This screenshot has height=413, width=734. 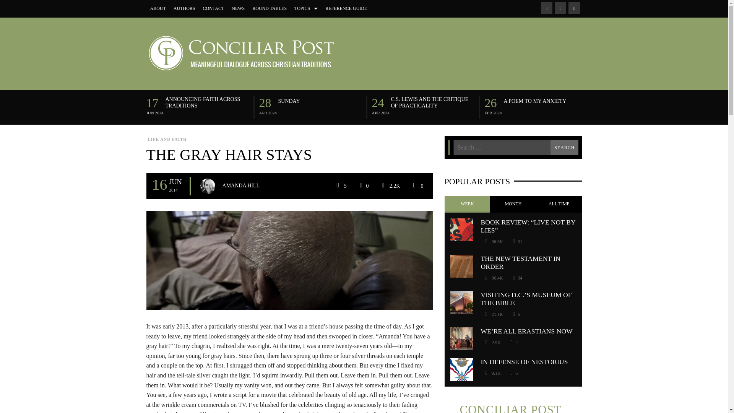 I want to click on View all posts by Amanda Hill, so click(x=241, y=186).